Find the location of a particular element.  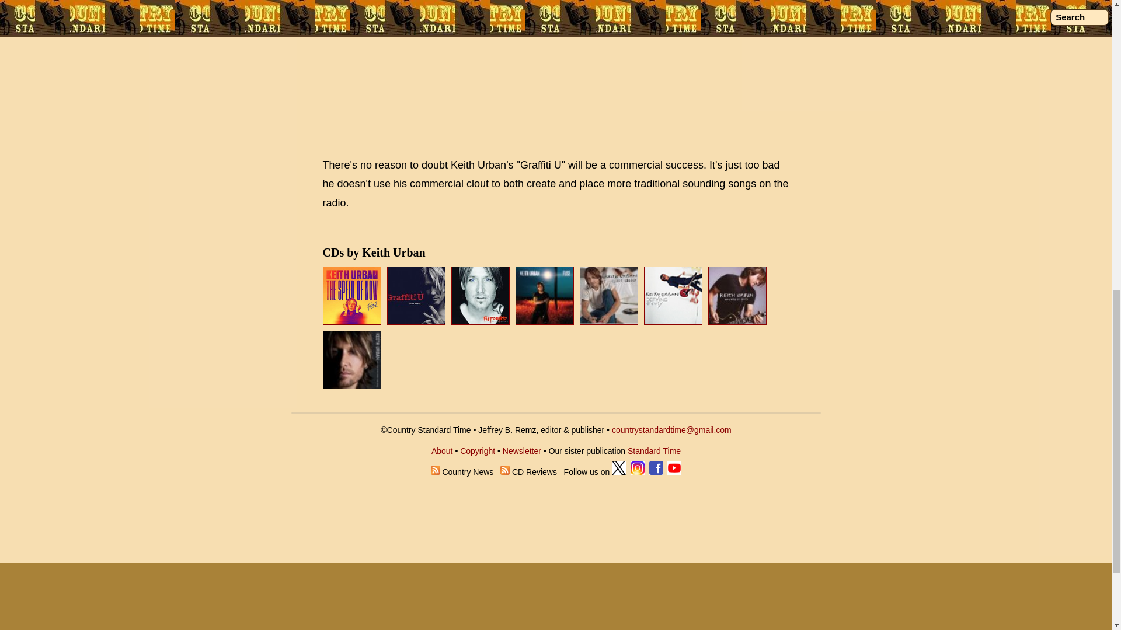

THE SPEED OF NOW Part 1, 2020 is located at coordinates (353, 321).